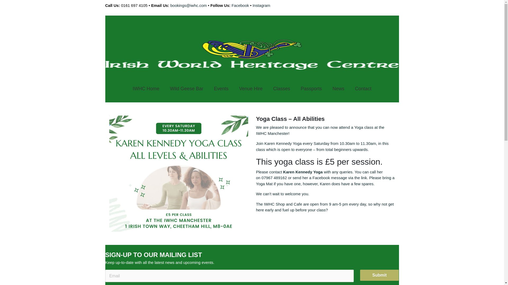  What do you see at coordinates (338, 89) in the screenshot?
I see `News` at bounding box center [338, 89].